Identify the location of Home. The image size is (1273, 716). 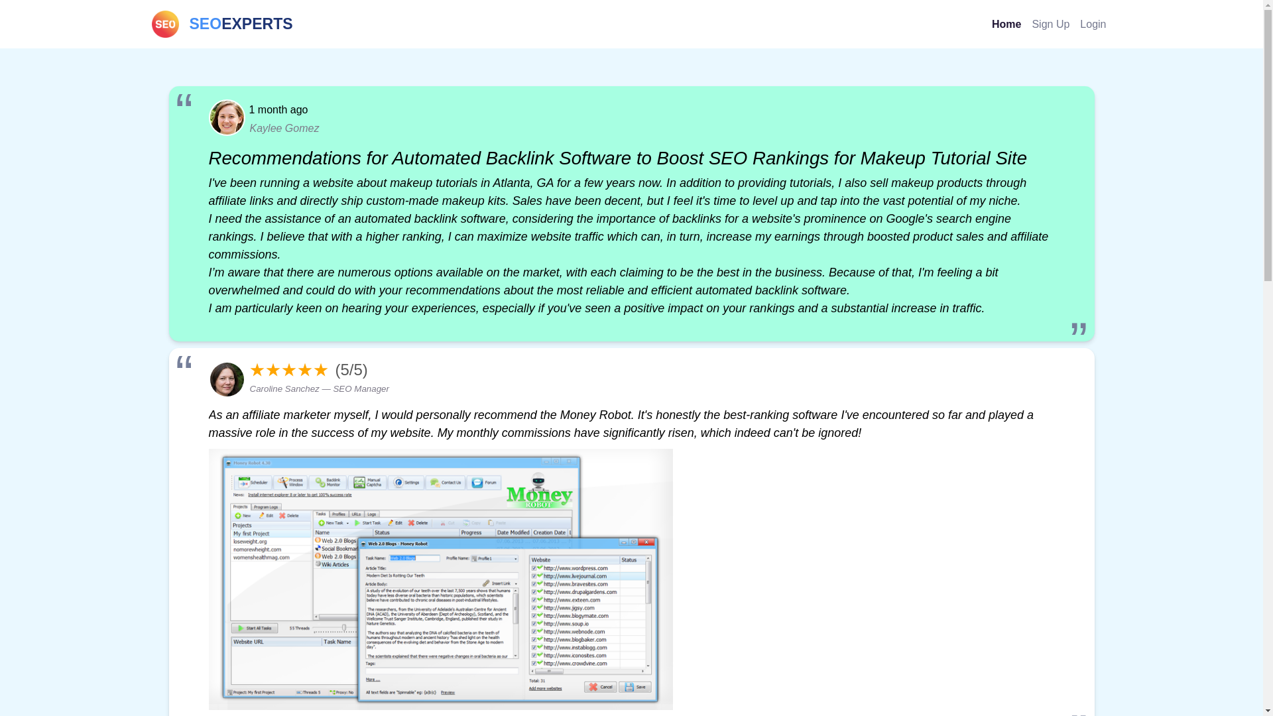
(1006, 24).